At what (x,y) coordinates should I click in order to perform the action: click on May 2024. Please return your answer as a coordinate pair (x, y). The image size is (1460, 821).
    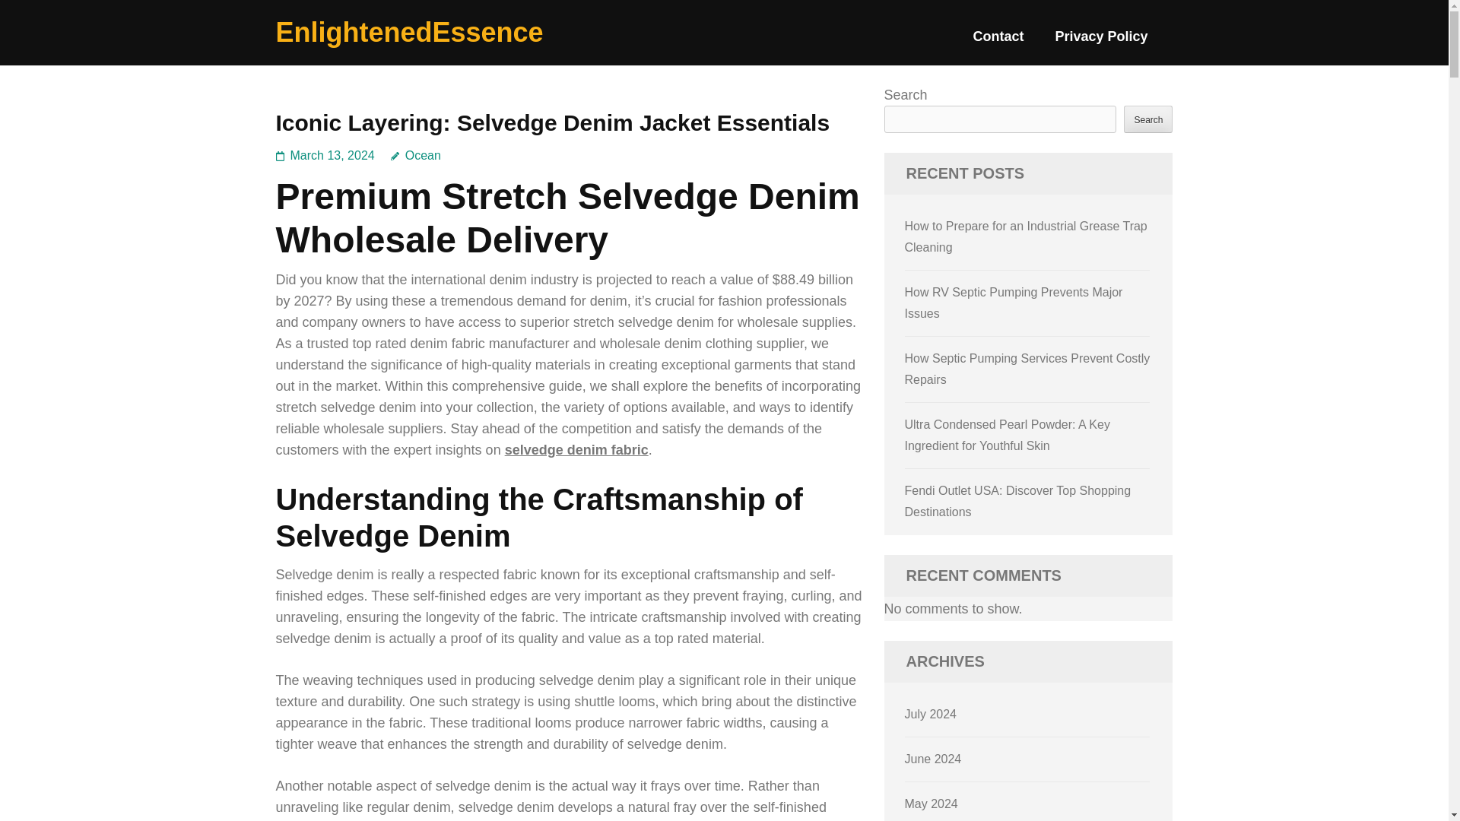
    Looking at the image, I should click on (931, 803).